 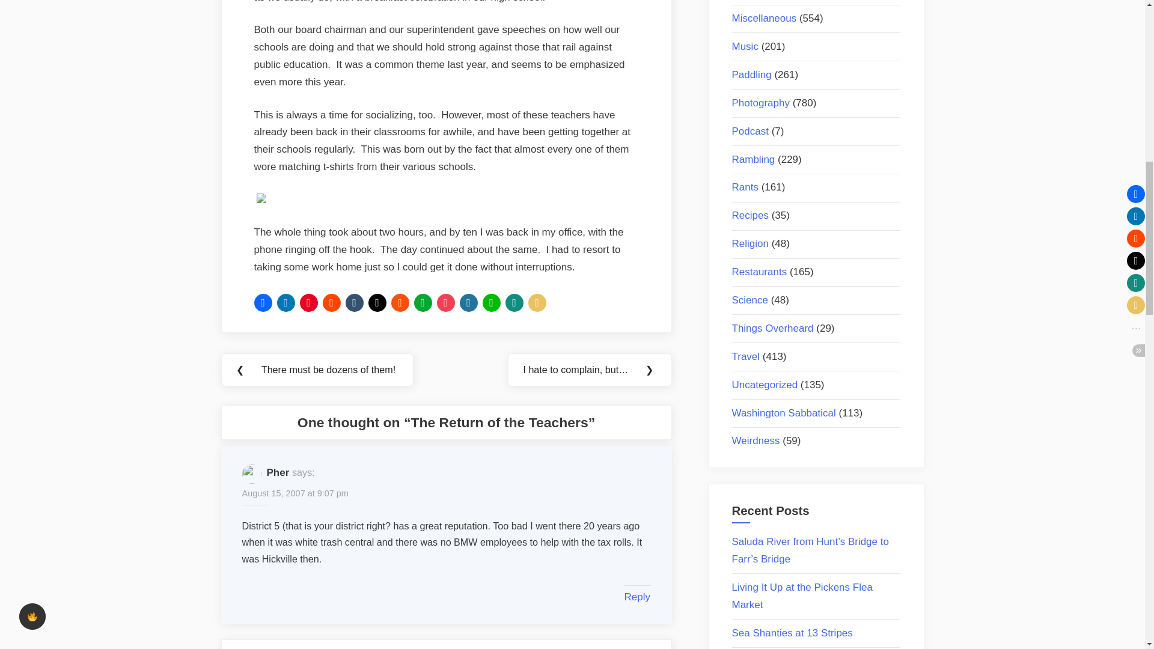 What do you see at coordinates (751, 75) in the screenshot?
I see `Paddling` at bounding box center [751, 75].